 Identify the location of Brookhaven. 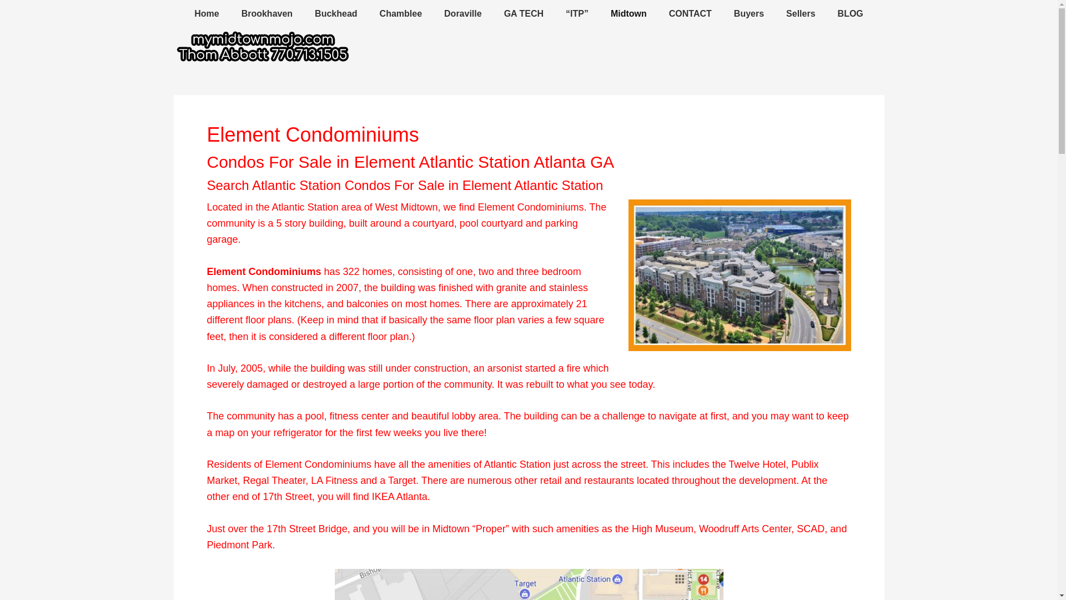
(266, 14).